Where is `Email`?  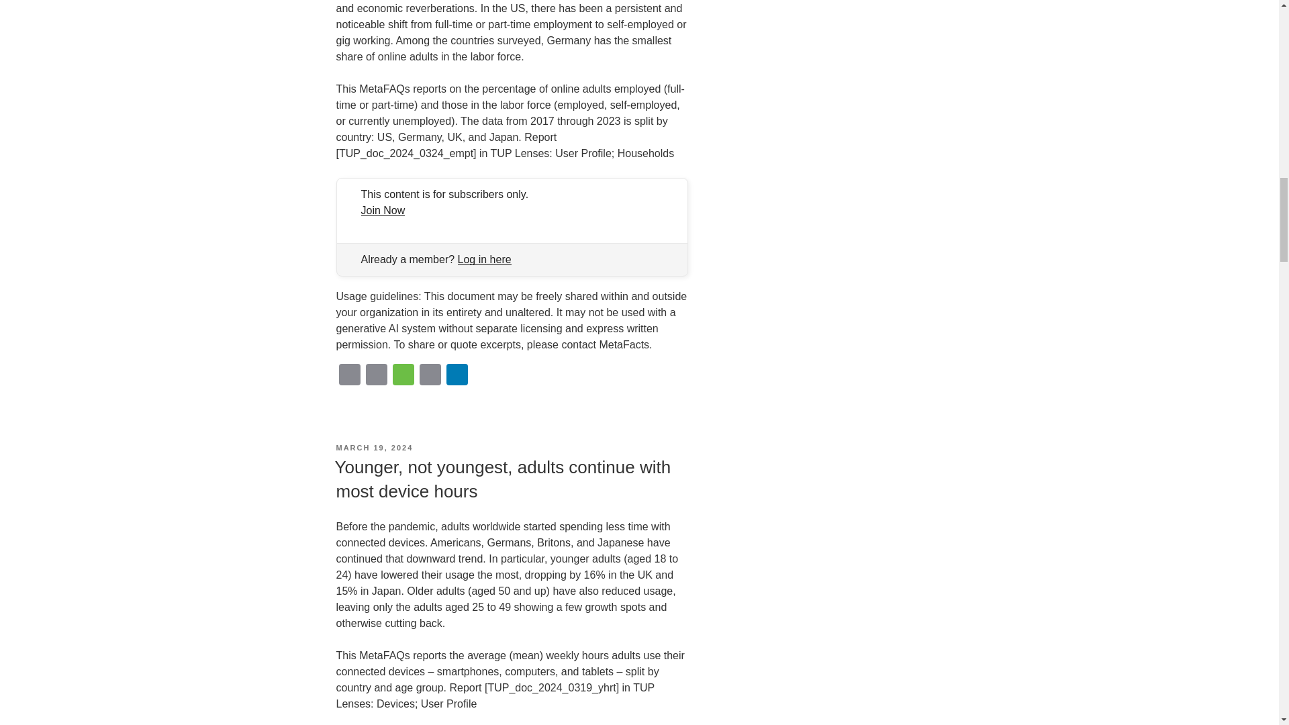 Email is located at coordinates (348, 376).